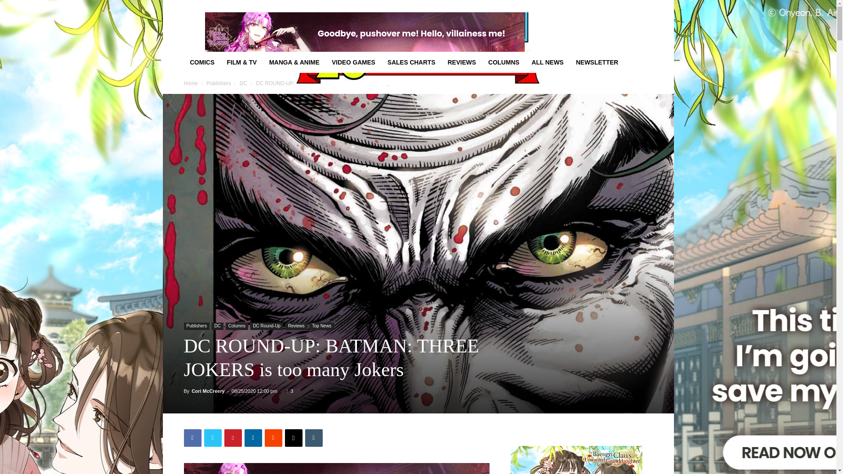 Image resolution: width=843 pixels, height=474 pixels. I want to click on COLUMNS, so click(504, 62).